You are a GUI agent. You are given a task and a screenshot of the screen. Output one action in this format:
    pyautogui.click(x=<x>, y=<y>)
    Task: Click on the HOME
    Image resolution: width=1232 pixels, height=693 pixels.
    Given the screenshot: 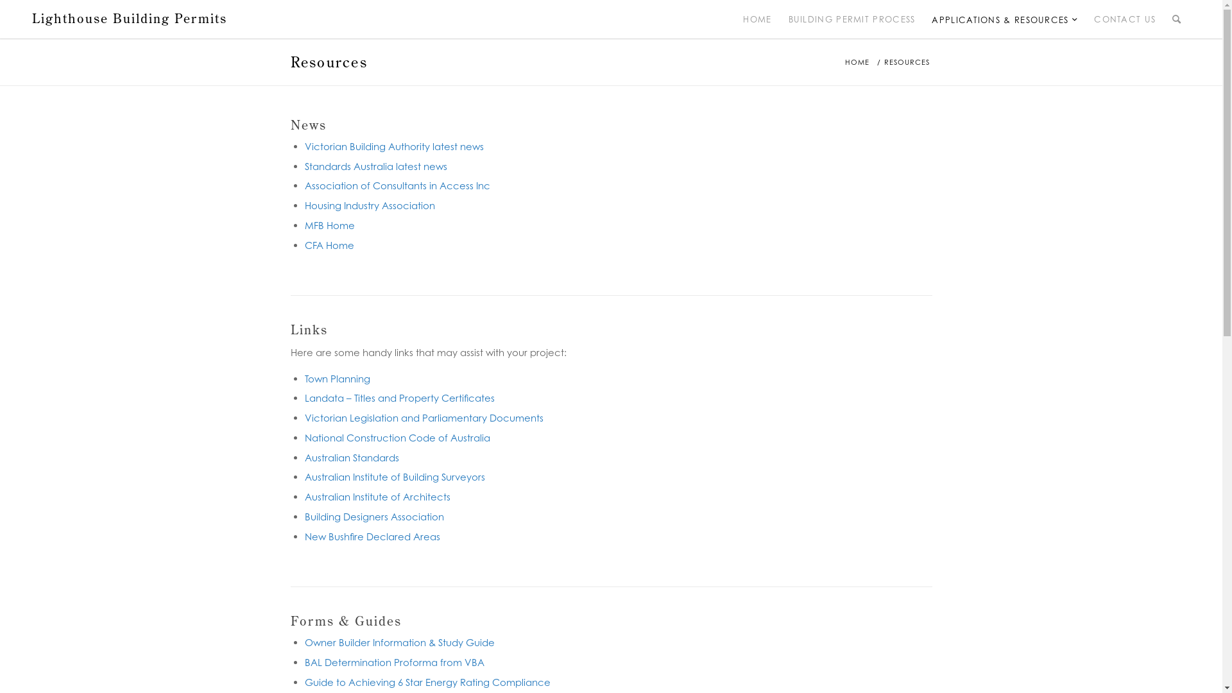 What is the action you would take?
    pyautogui.click(x=757, y=19)
    